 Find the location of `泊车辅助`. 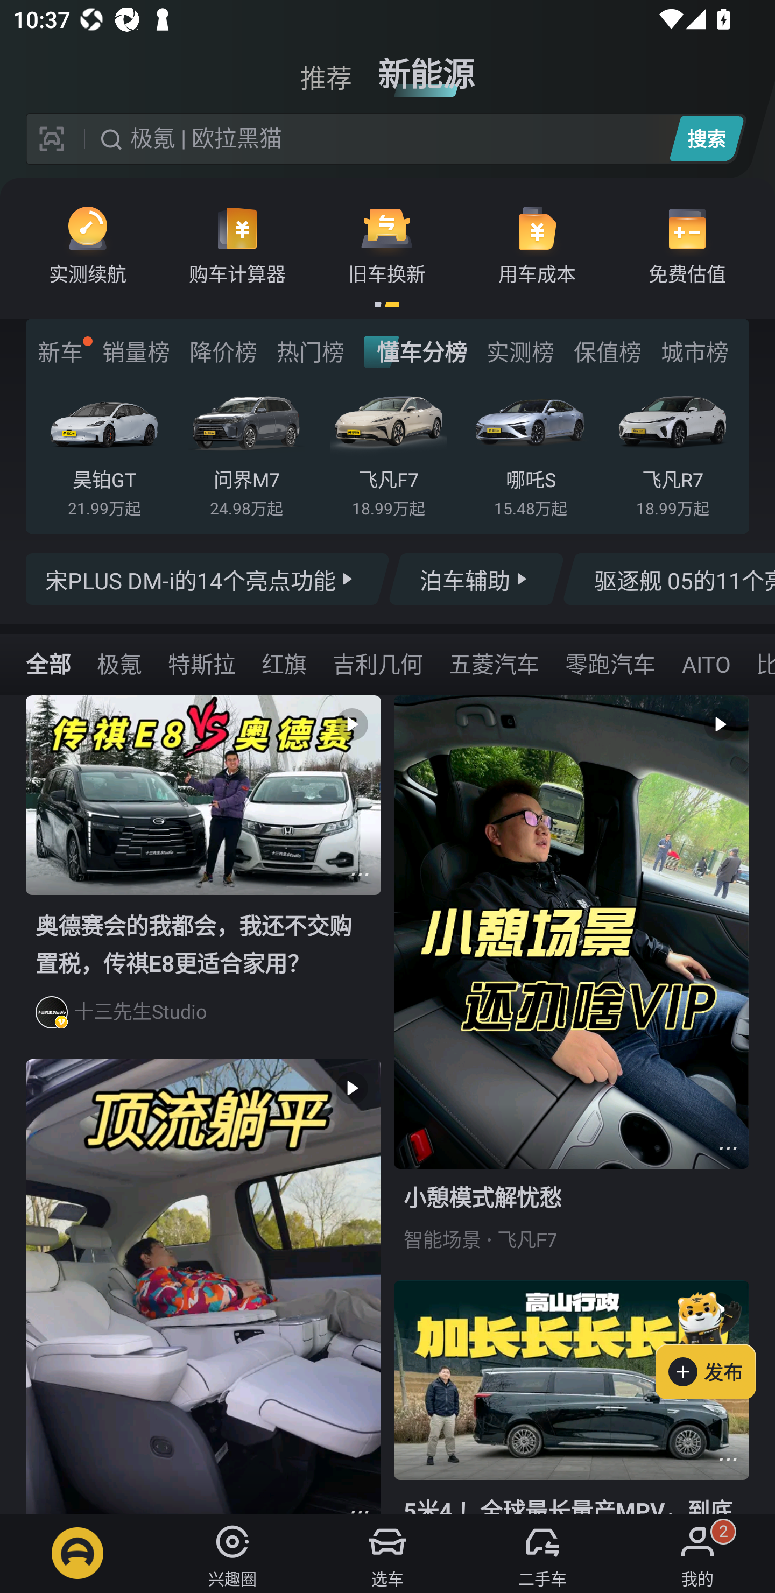

泊车辅助 is located at coordinates (476, 579).